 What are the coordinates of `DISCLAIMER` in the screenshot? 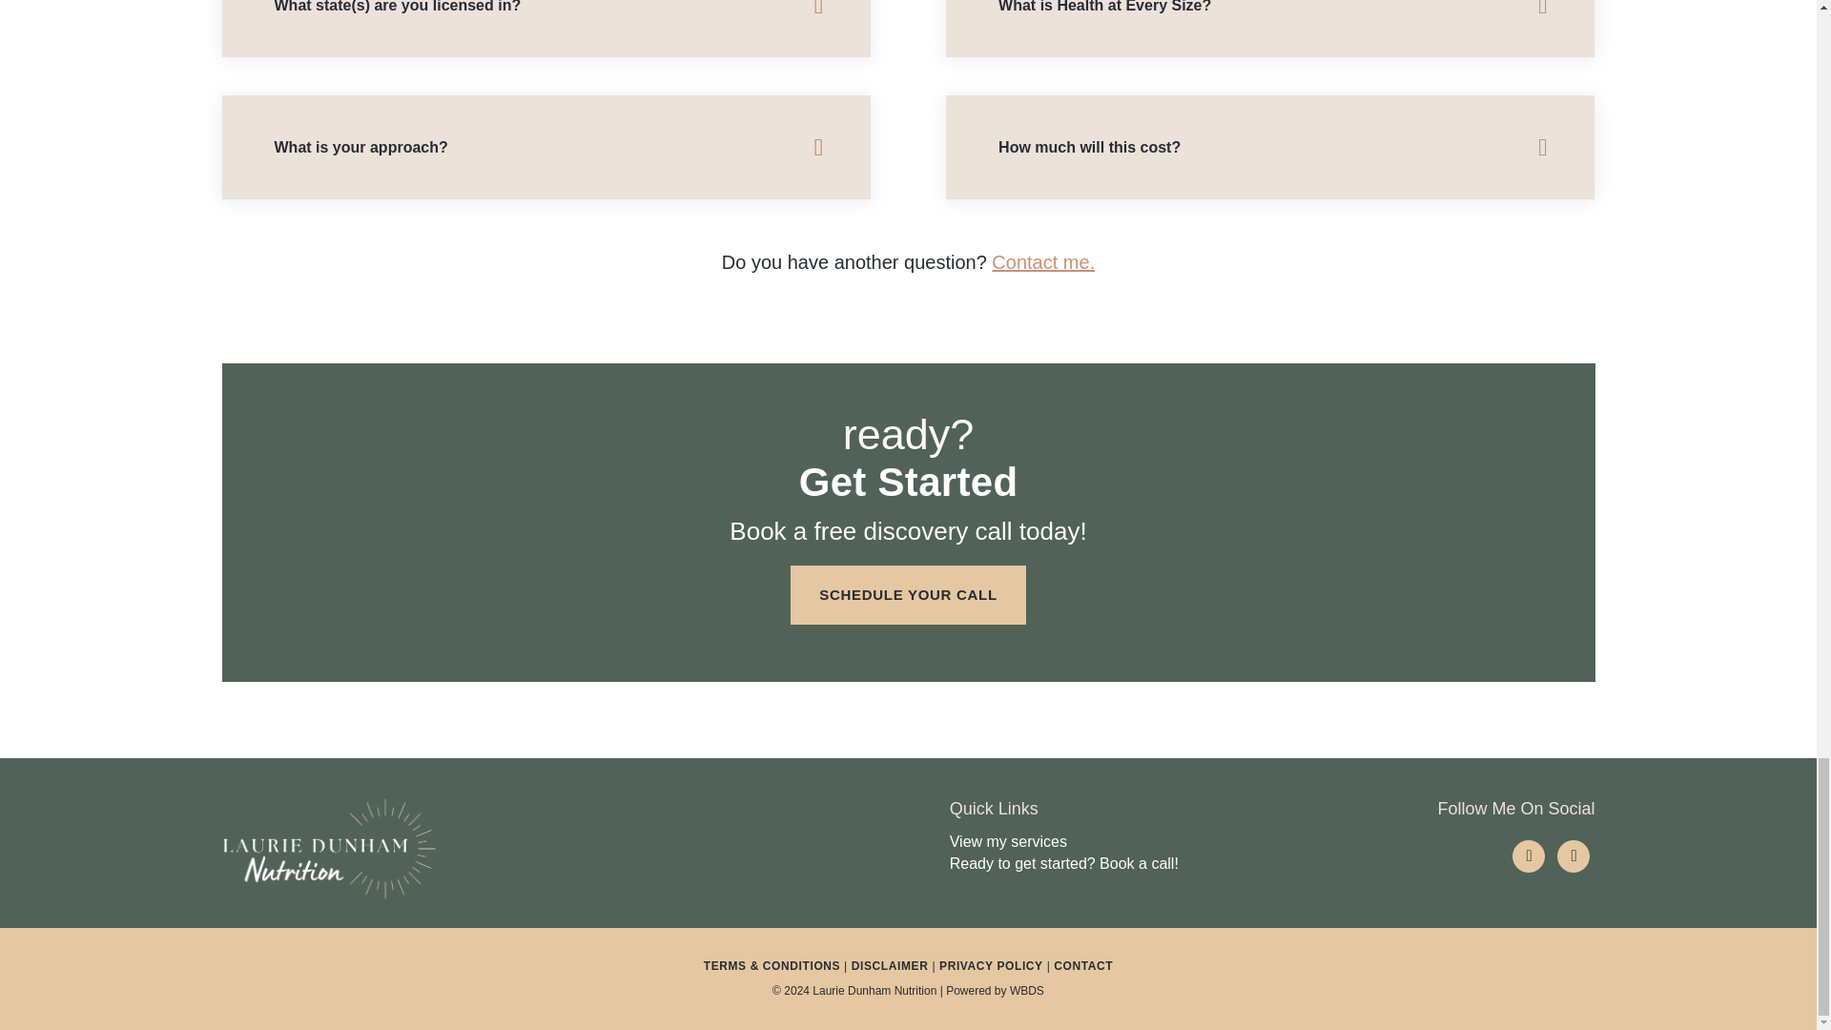 It's located at (889, 965).